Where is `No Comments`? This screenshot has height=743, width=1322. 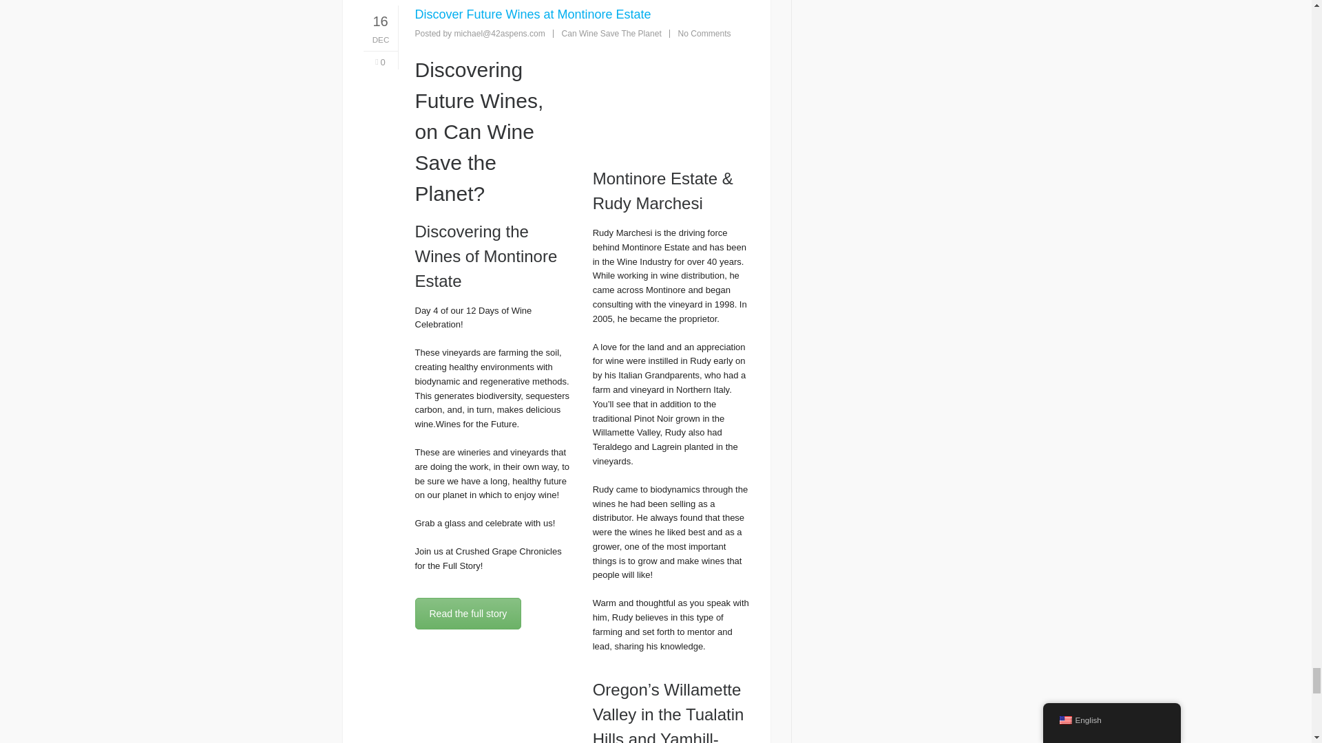
No Comments is located at coordinates (704, 34).